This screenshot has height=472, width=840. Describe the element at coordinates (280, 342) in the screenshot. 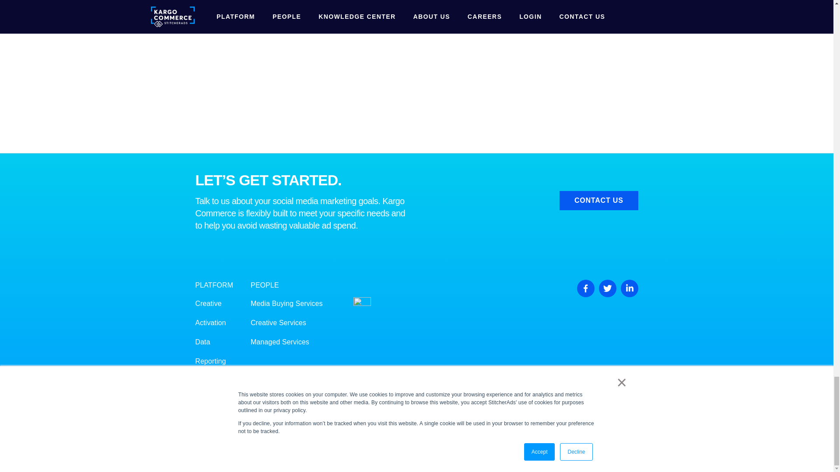

I see `Managed Services` at that location.